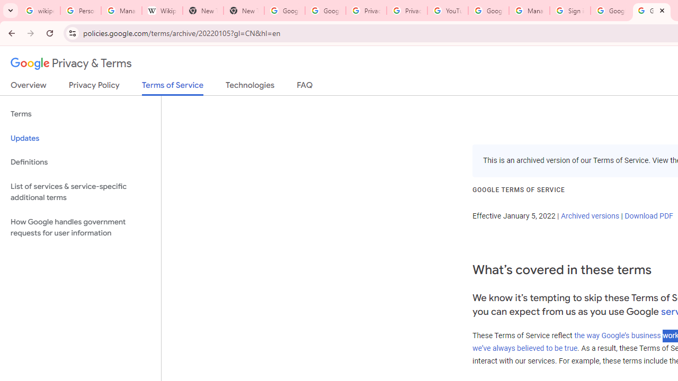 The height and width of the screenshot is (381, 678). What do you see at coordinates (590, 215) in the screenshot?
I see `Archived versions` at bounding box center [590, 215].